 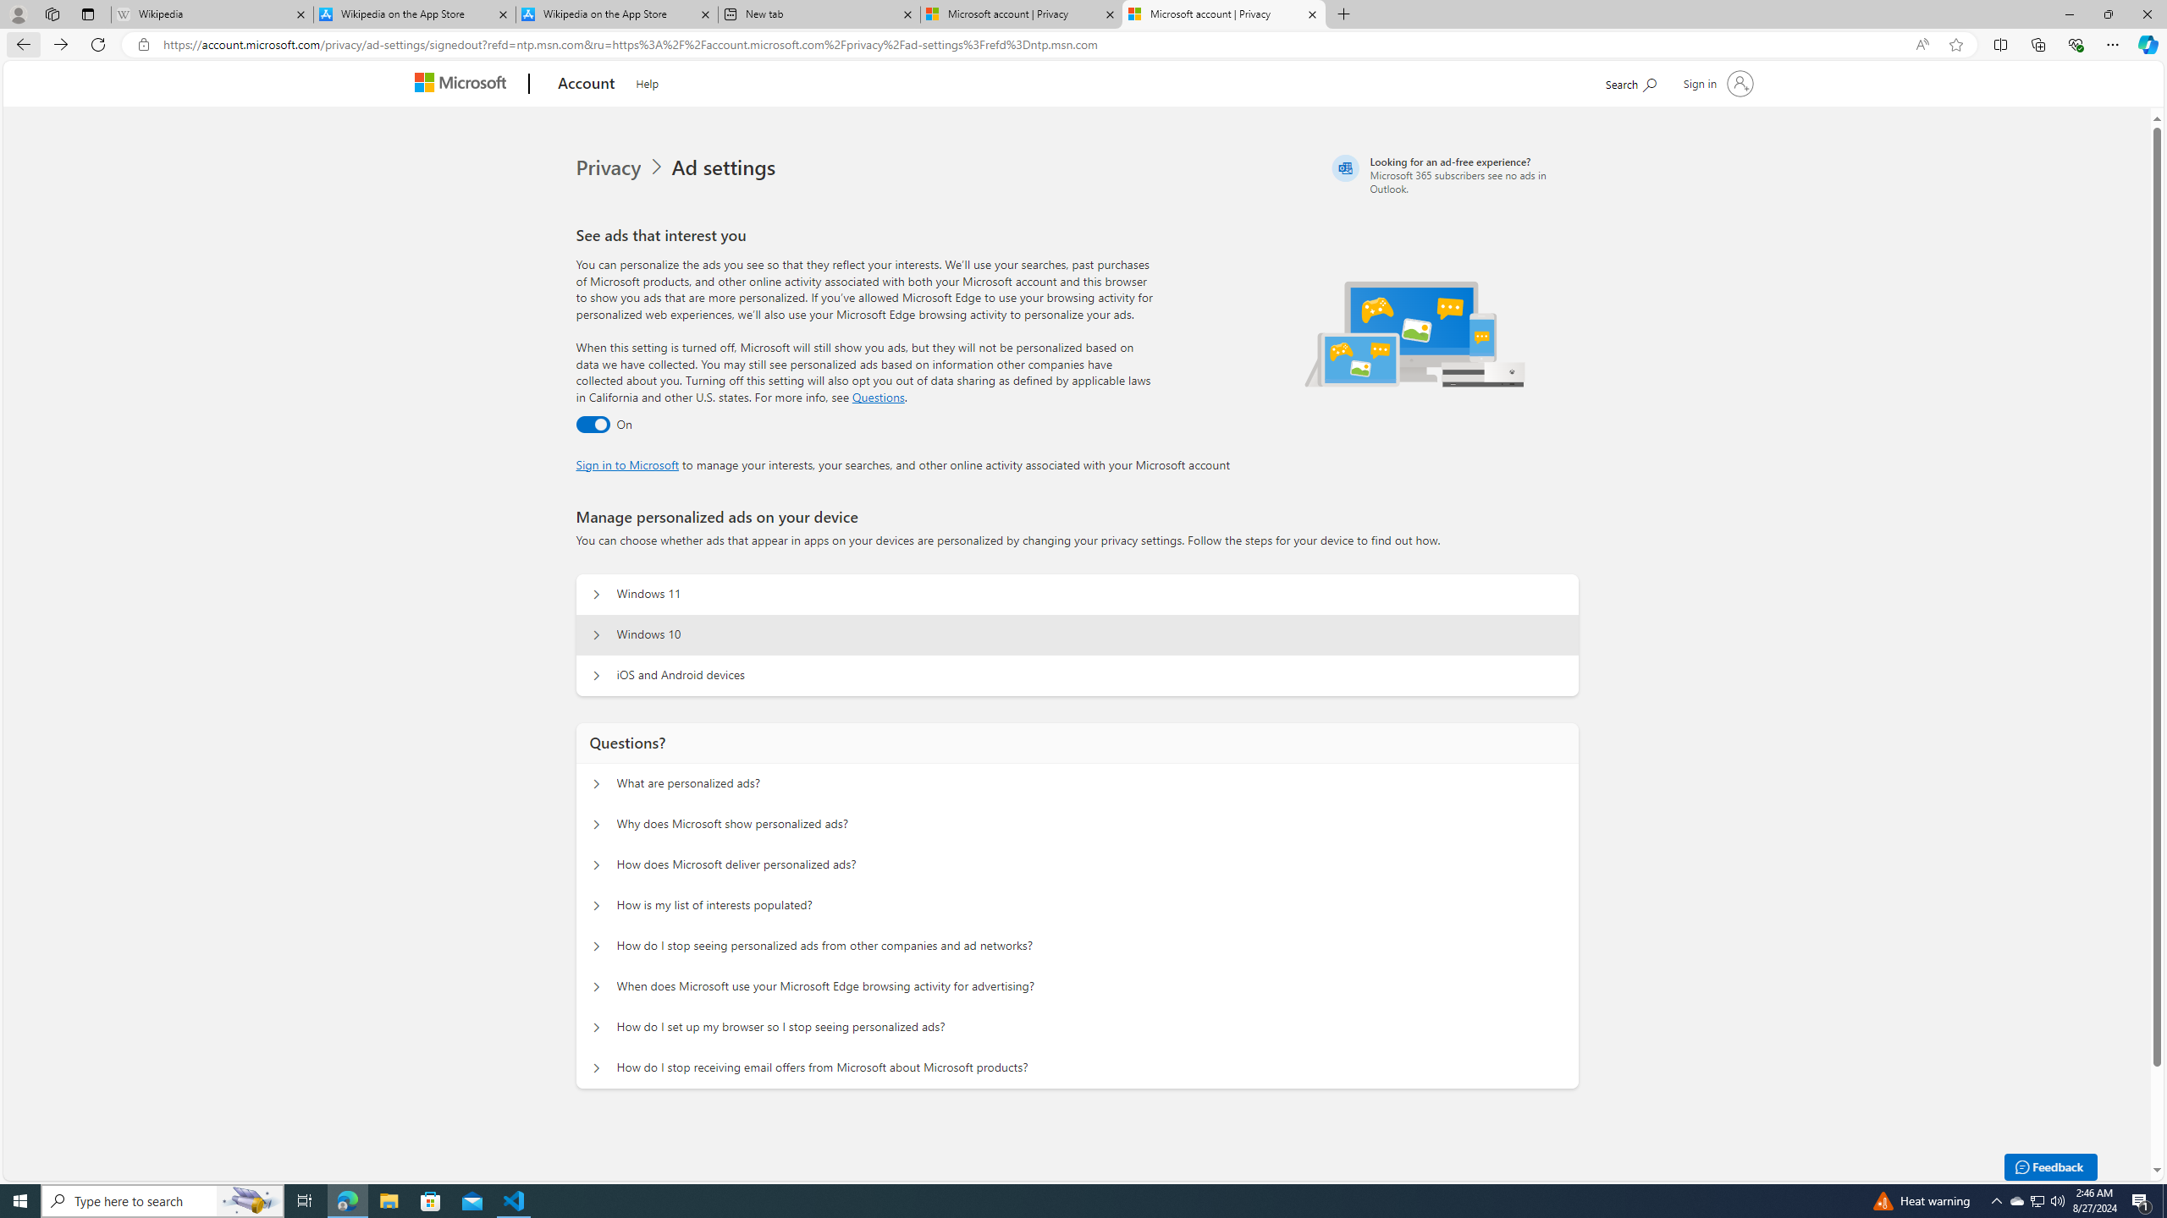 What do you see at coordinates (819, 14) in the screenshot?
I see `New tab` at bounding box center [819, 14].